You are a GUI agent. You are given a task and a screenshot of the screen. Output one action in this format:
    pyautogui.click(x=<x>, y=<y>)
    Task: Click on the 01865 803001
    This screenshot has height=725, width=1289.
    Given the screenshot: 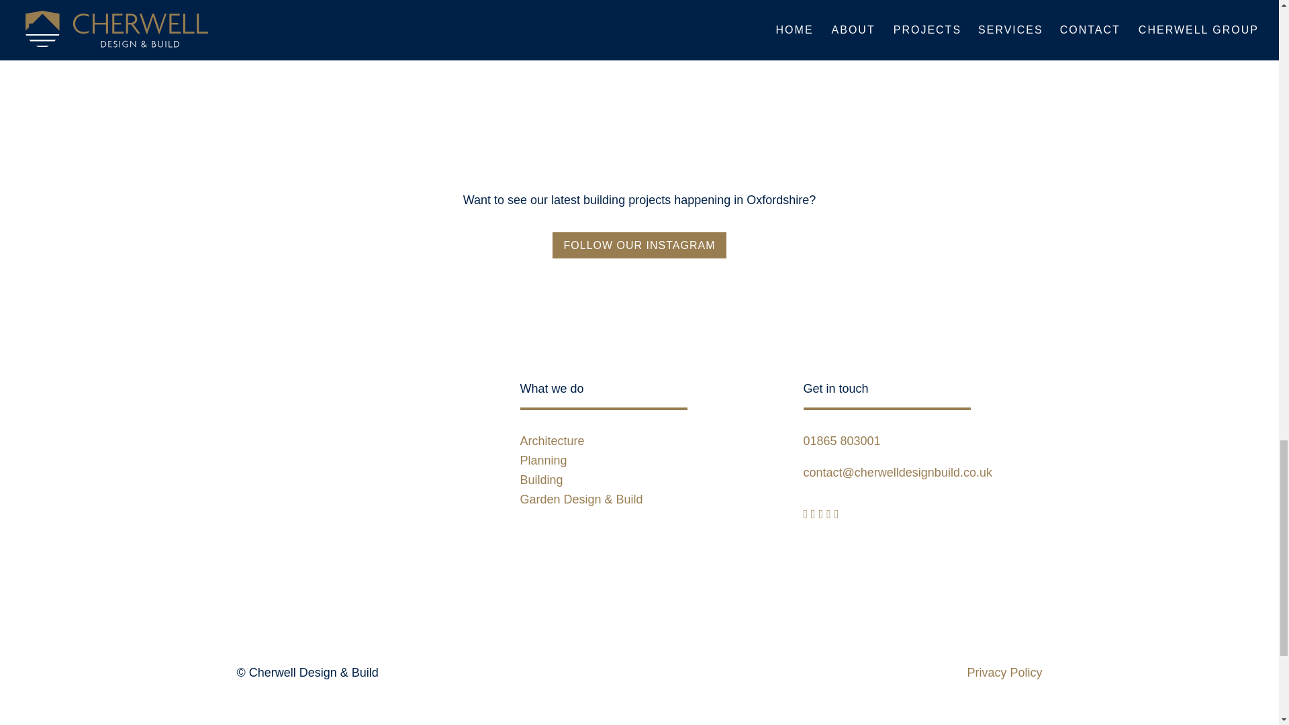 What is the action you would take?
    pyautogui.click(x=842, y=440)
    